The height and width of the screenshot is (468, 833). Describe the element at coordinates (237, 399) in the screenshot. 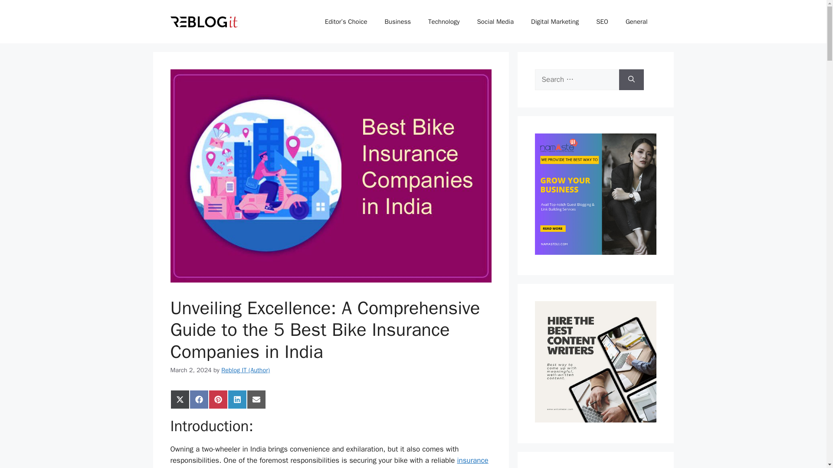

I see `Share on LinkedIn` at that location.